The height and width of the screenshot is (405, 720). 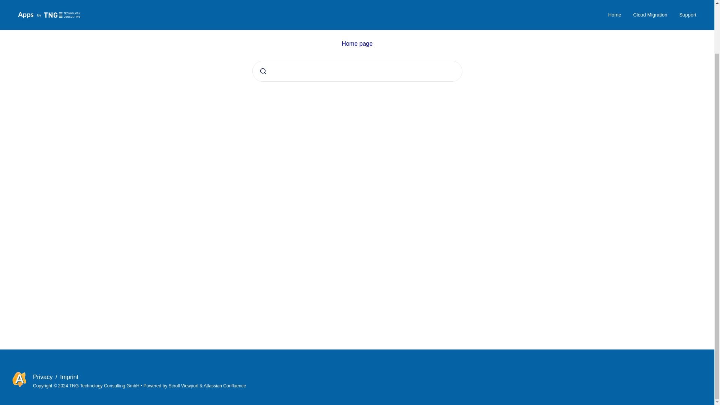 I want to click on Imprint, so click(x=69, y=377).